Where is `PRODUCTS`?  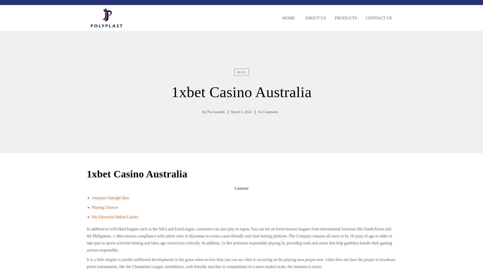
PRODUCTS is located at coordinates (346, 18).